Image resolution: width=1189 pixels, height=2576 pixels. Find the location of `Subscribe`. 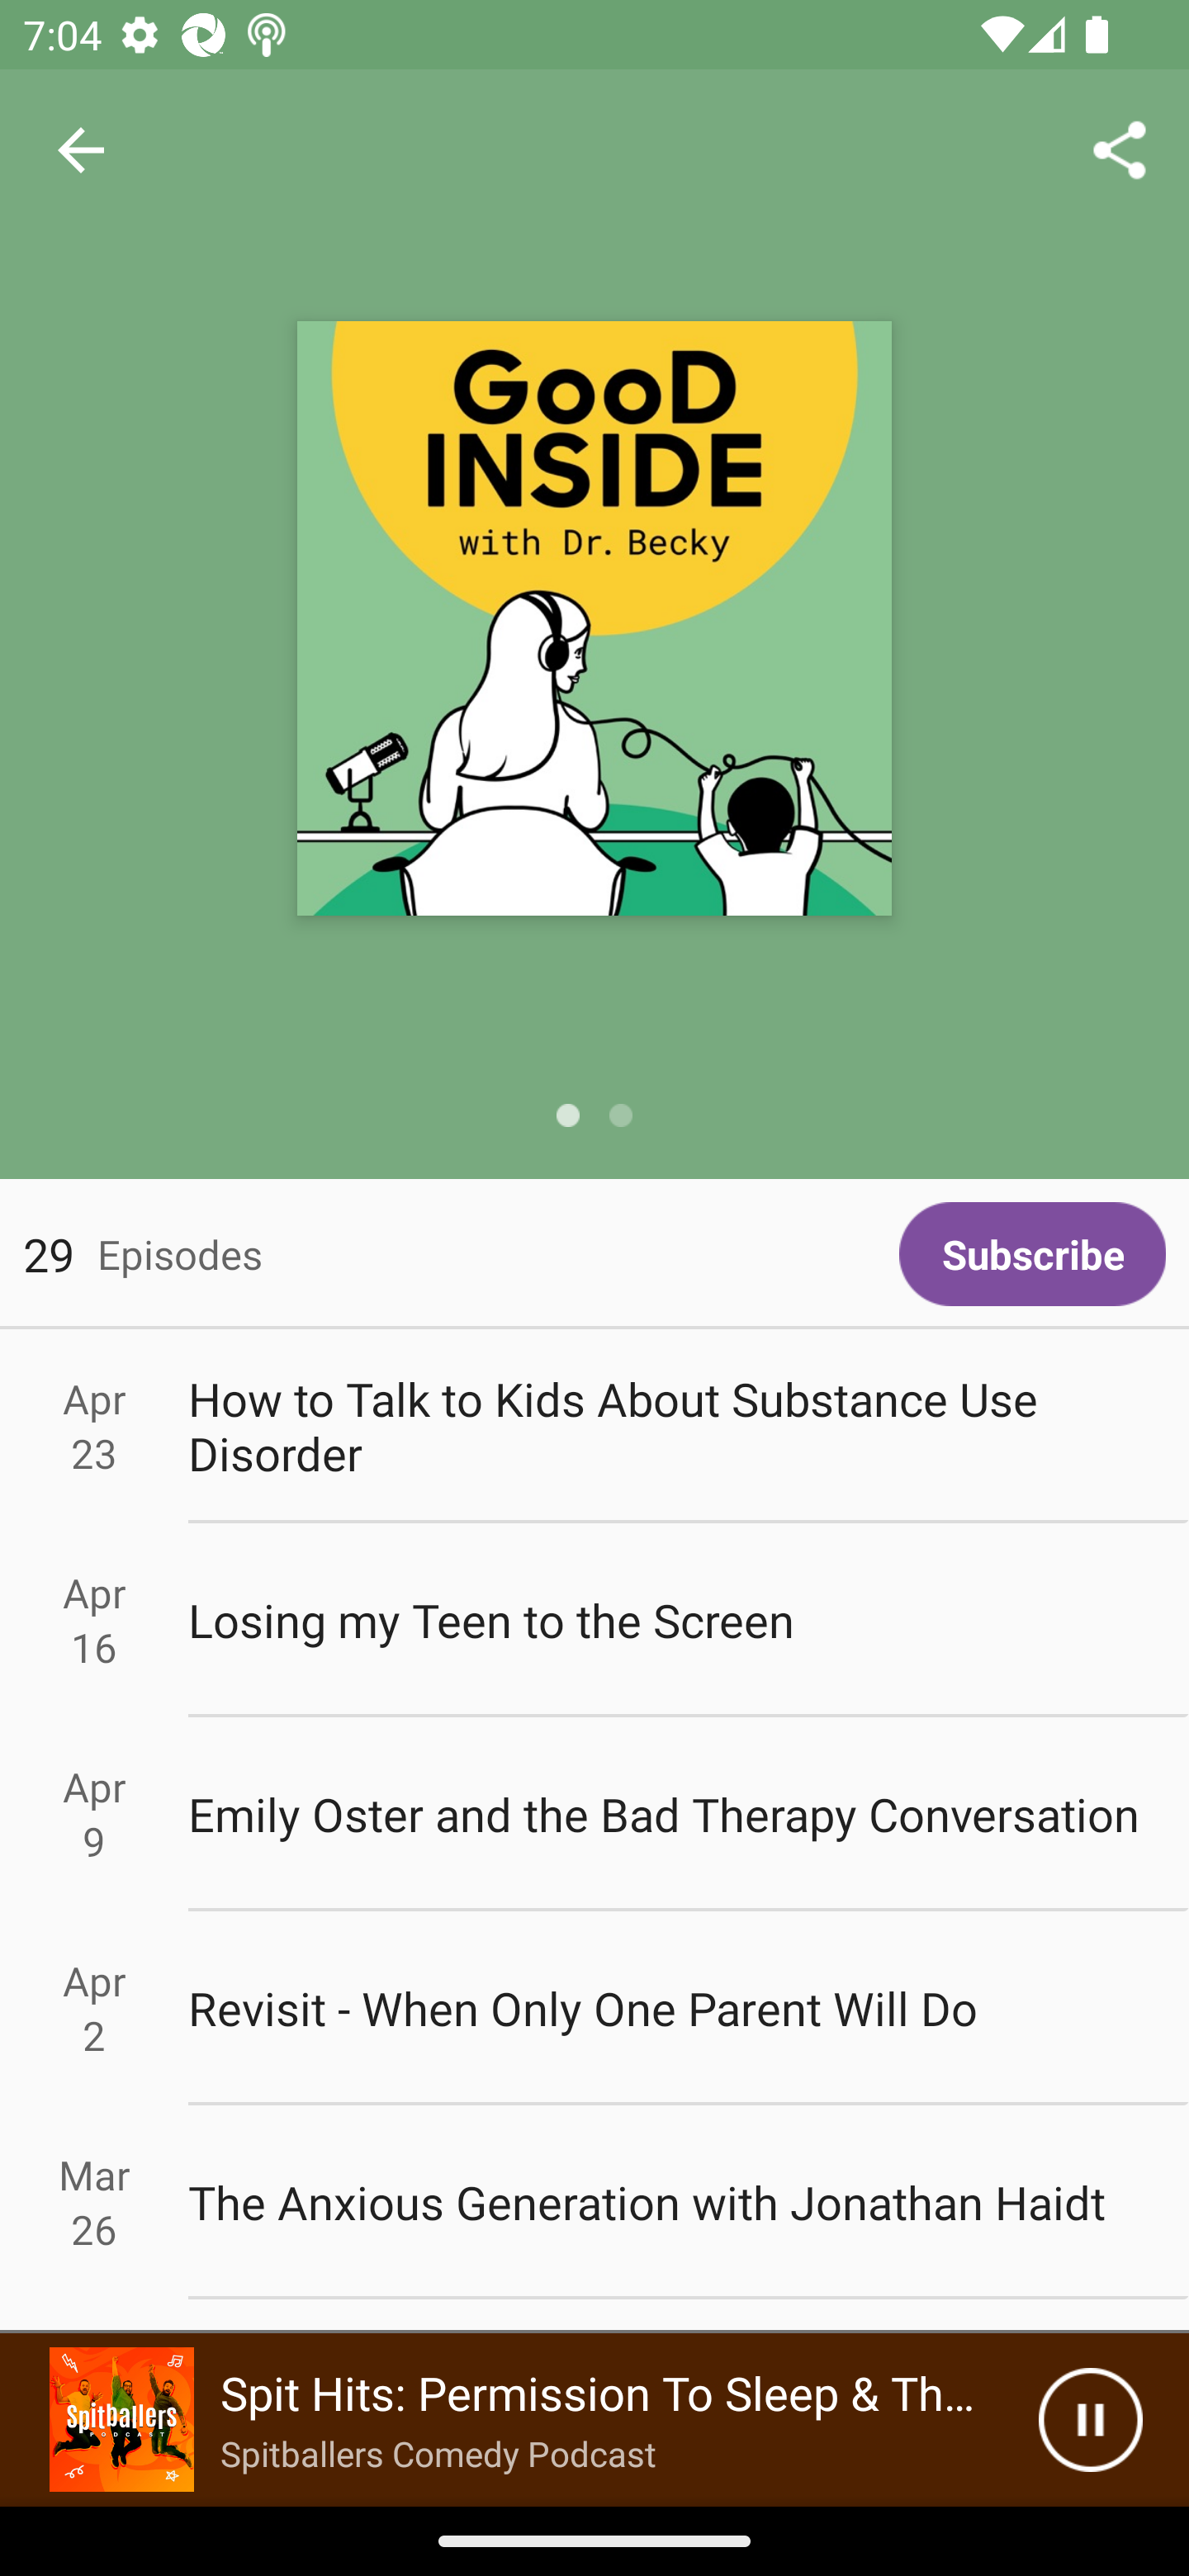

Subscribe is located at coordinates (1032, 1254).